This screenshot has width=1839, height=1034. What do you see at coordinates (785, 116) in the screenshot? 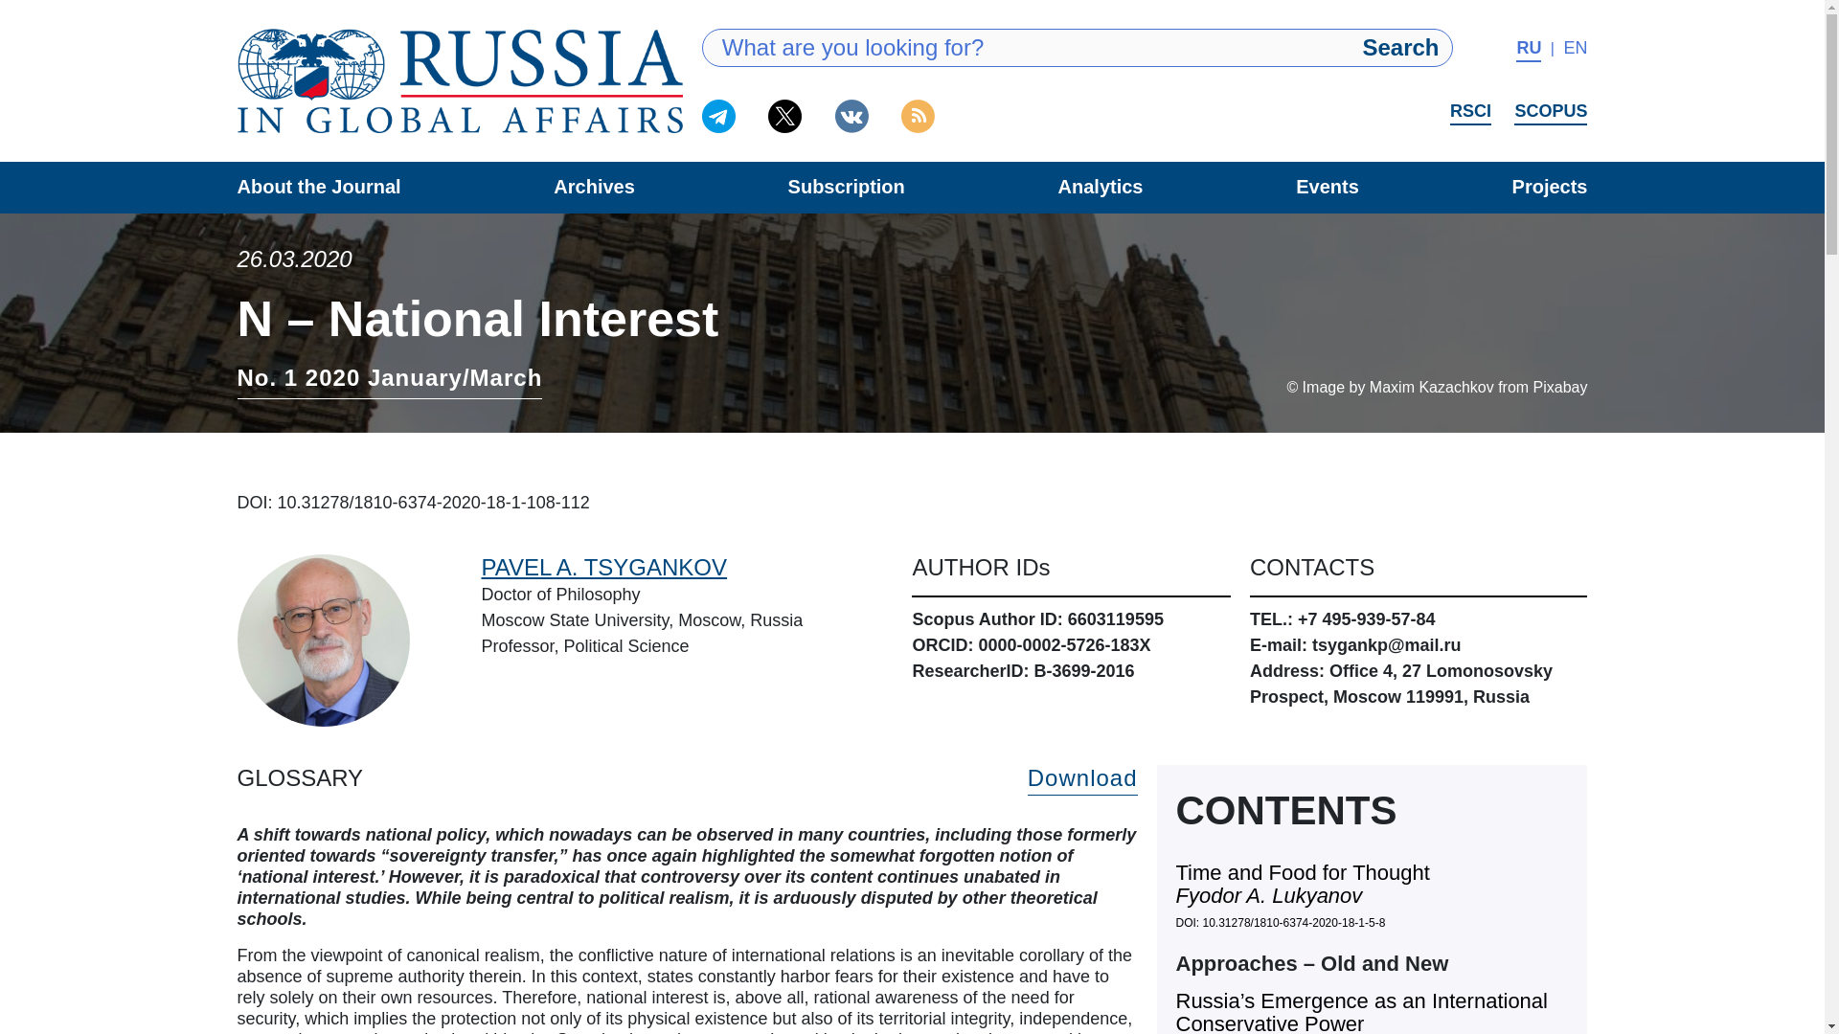
I see `Twitter` at bounding box center [785, 116].